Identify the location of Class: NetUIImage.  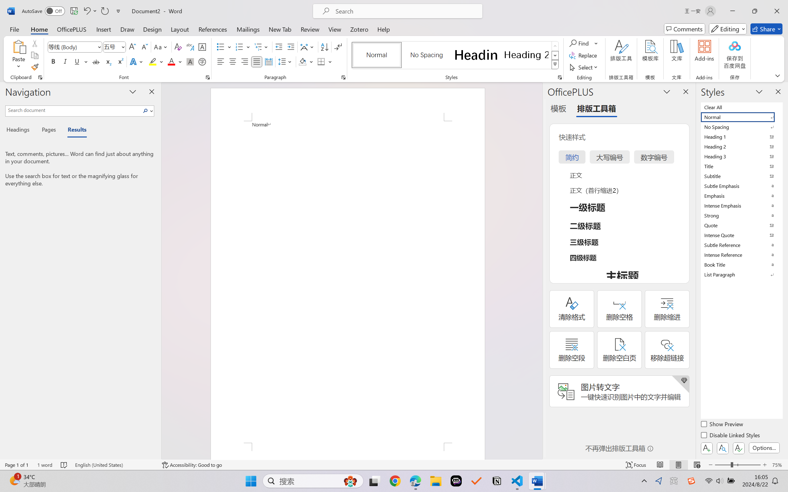
(555, 65).